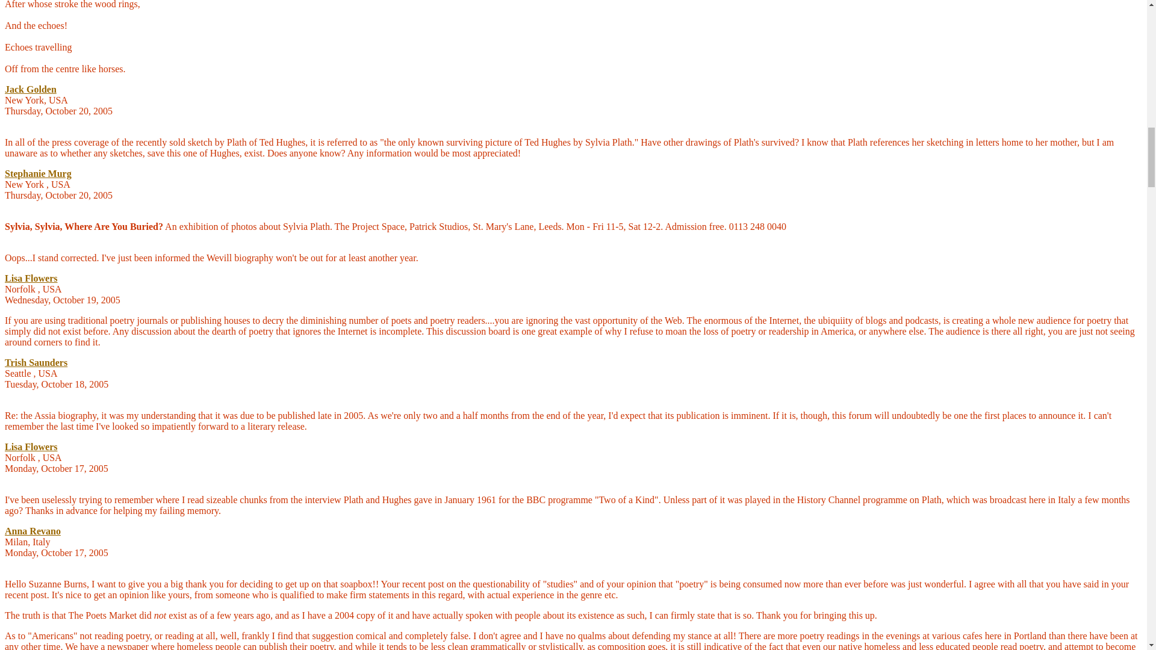 This screenshot has height=650, width=1156. Describe the element at coordinates (31, 447) in the screenshot. I see `Lisa Flowers` at that location.